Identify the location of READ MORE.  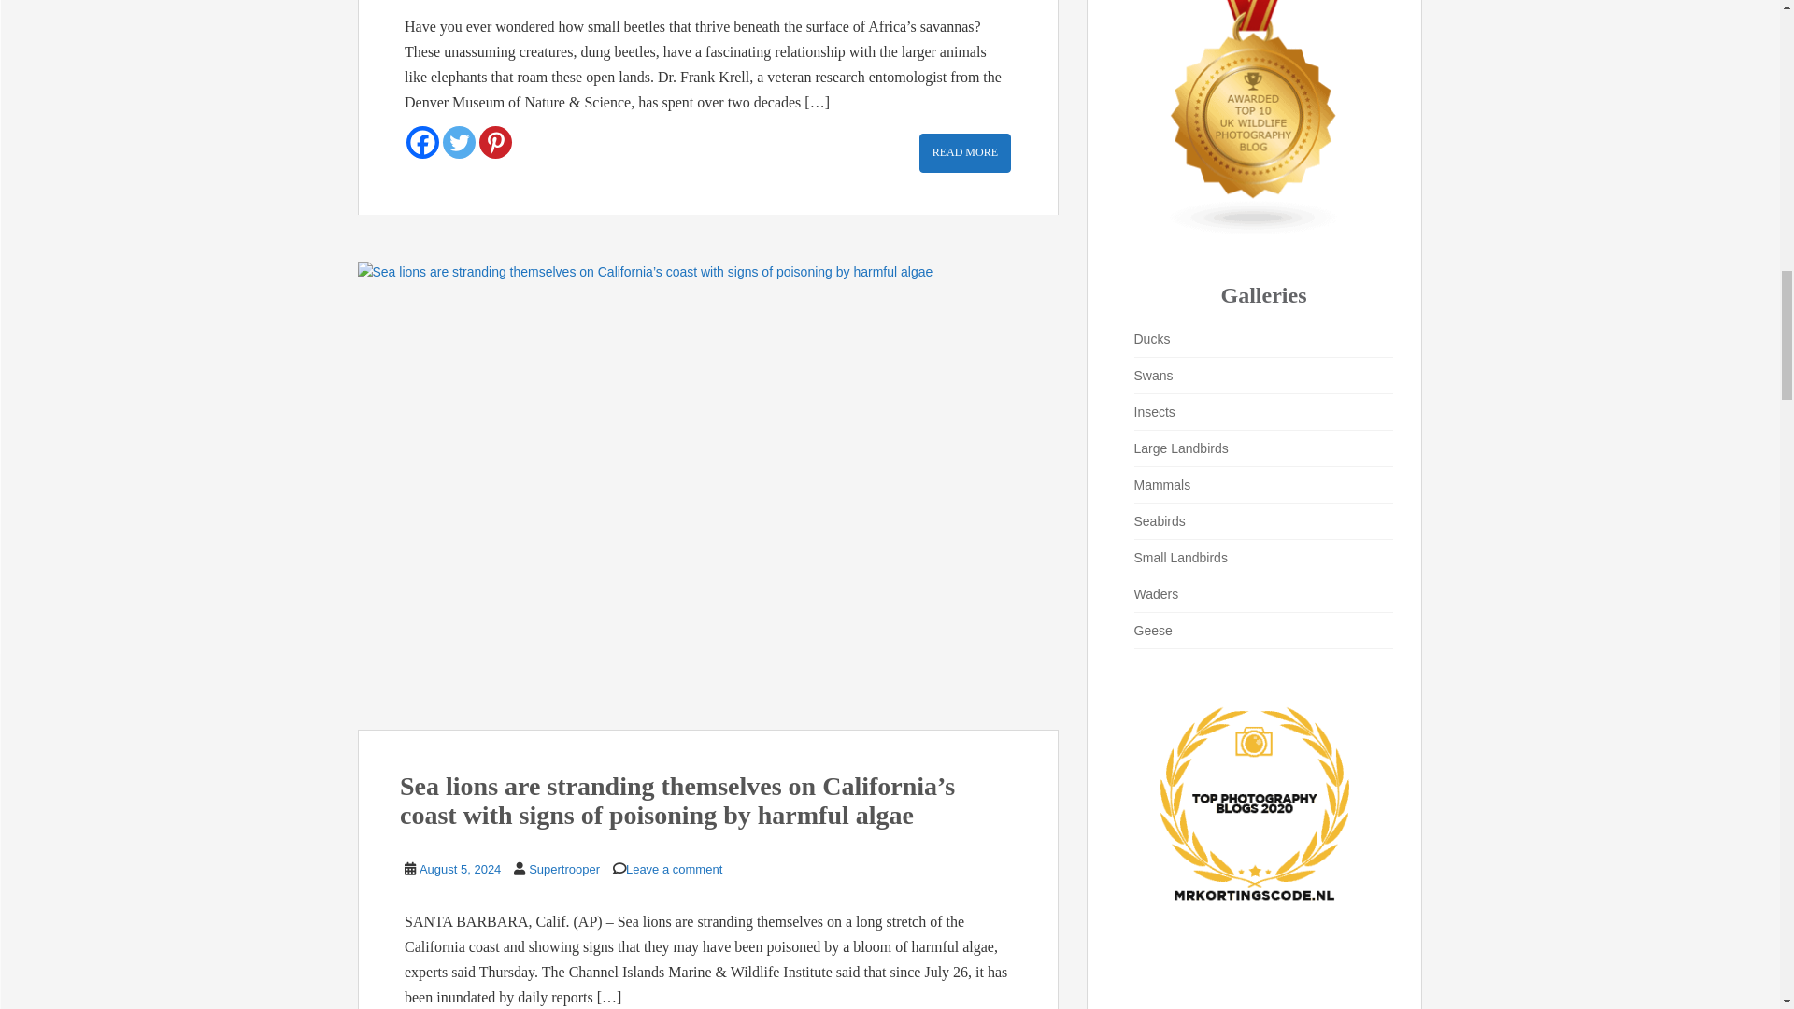
(964, 151).